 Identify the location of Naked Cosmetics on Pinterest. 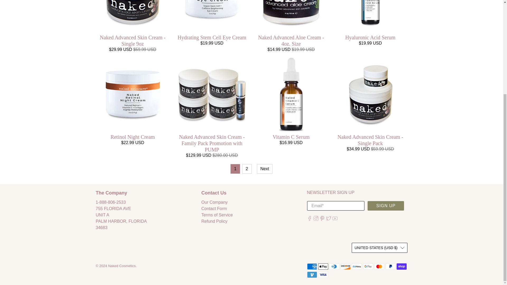
(322, 219).